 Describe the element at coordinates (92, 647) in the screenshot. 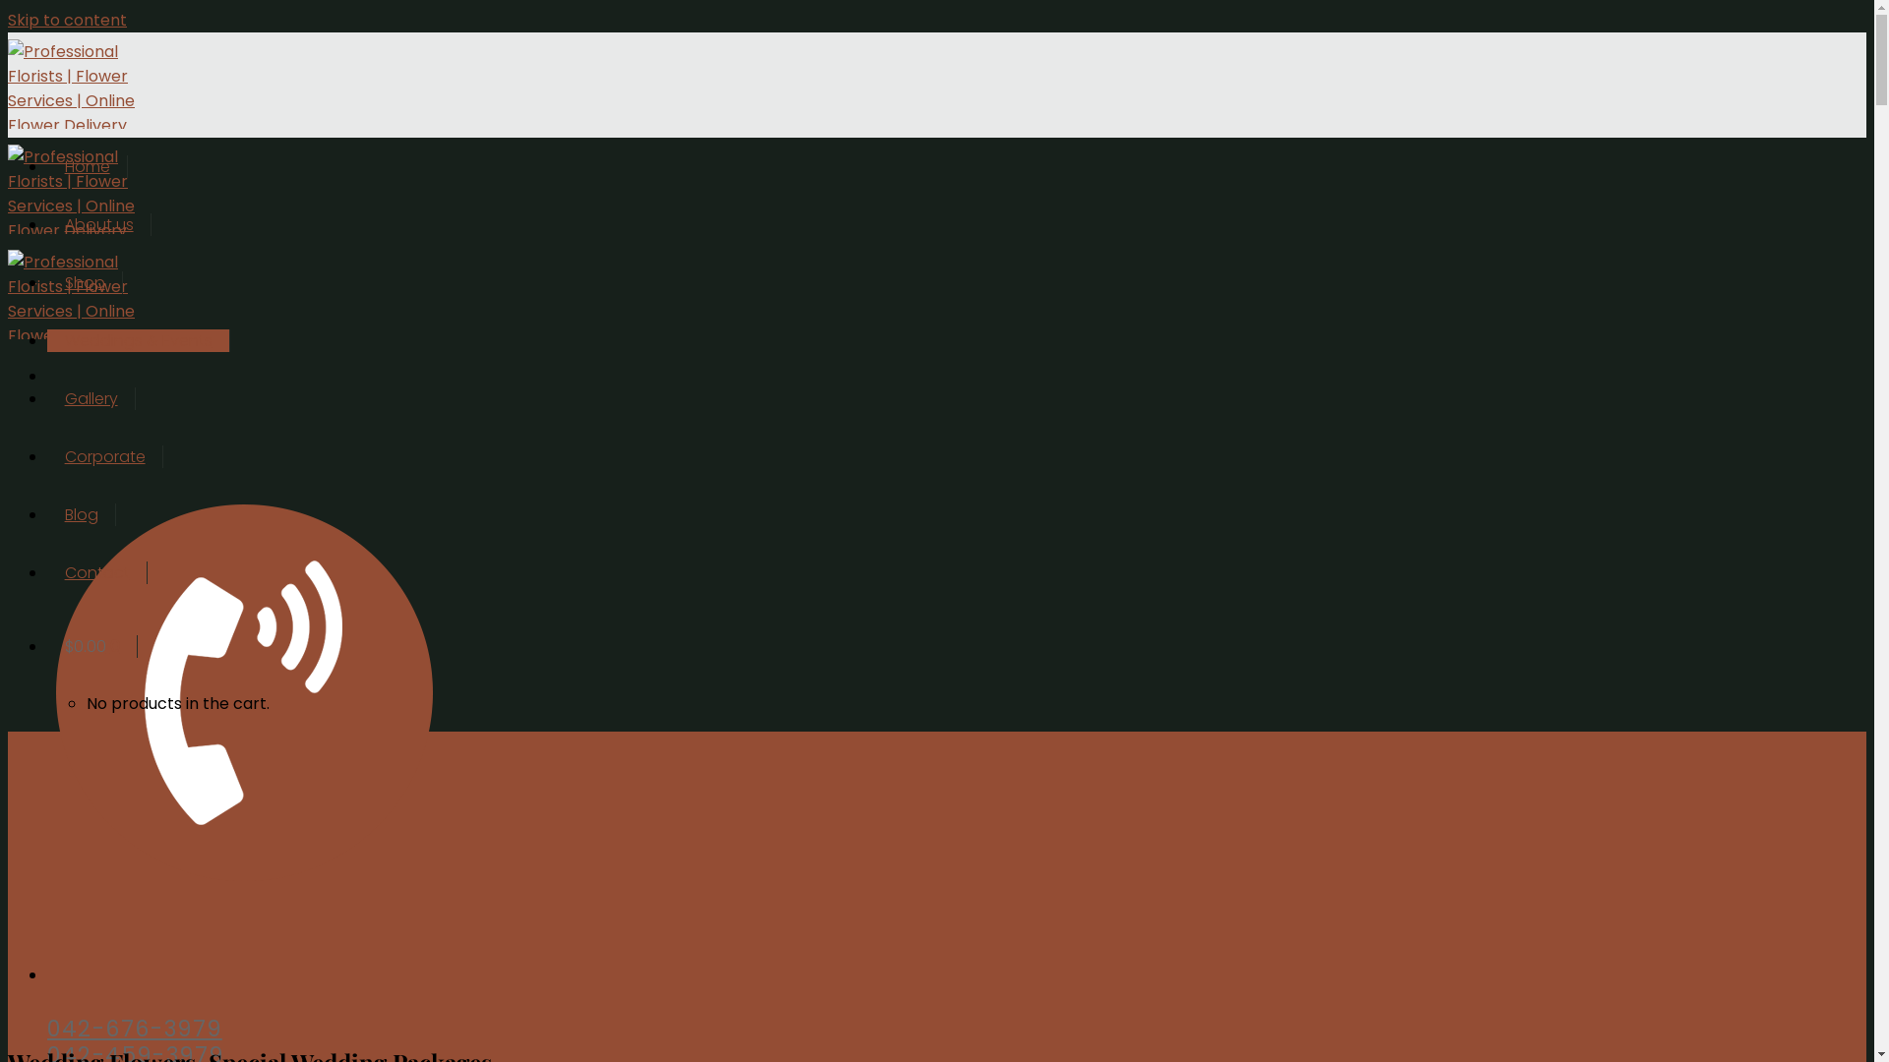

I see `$0.00 0` at that location.